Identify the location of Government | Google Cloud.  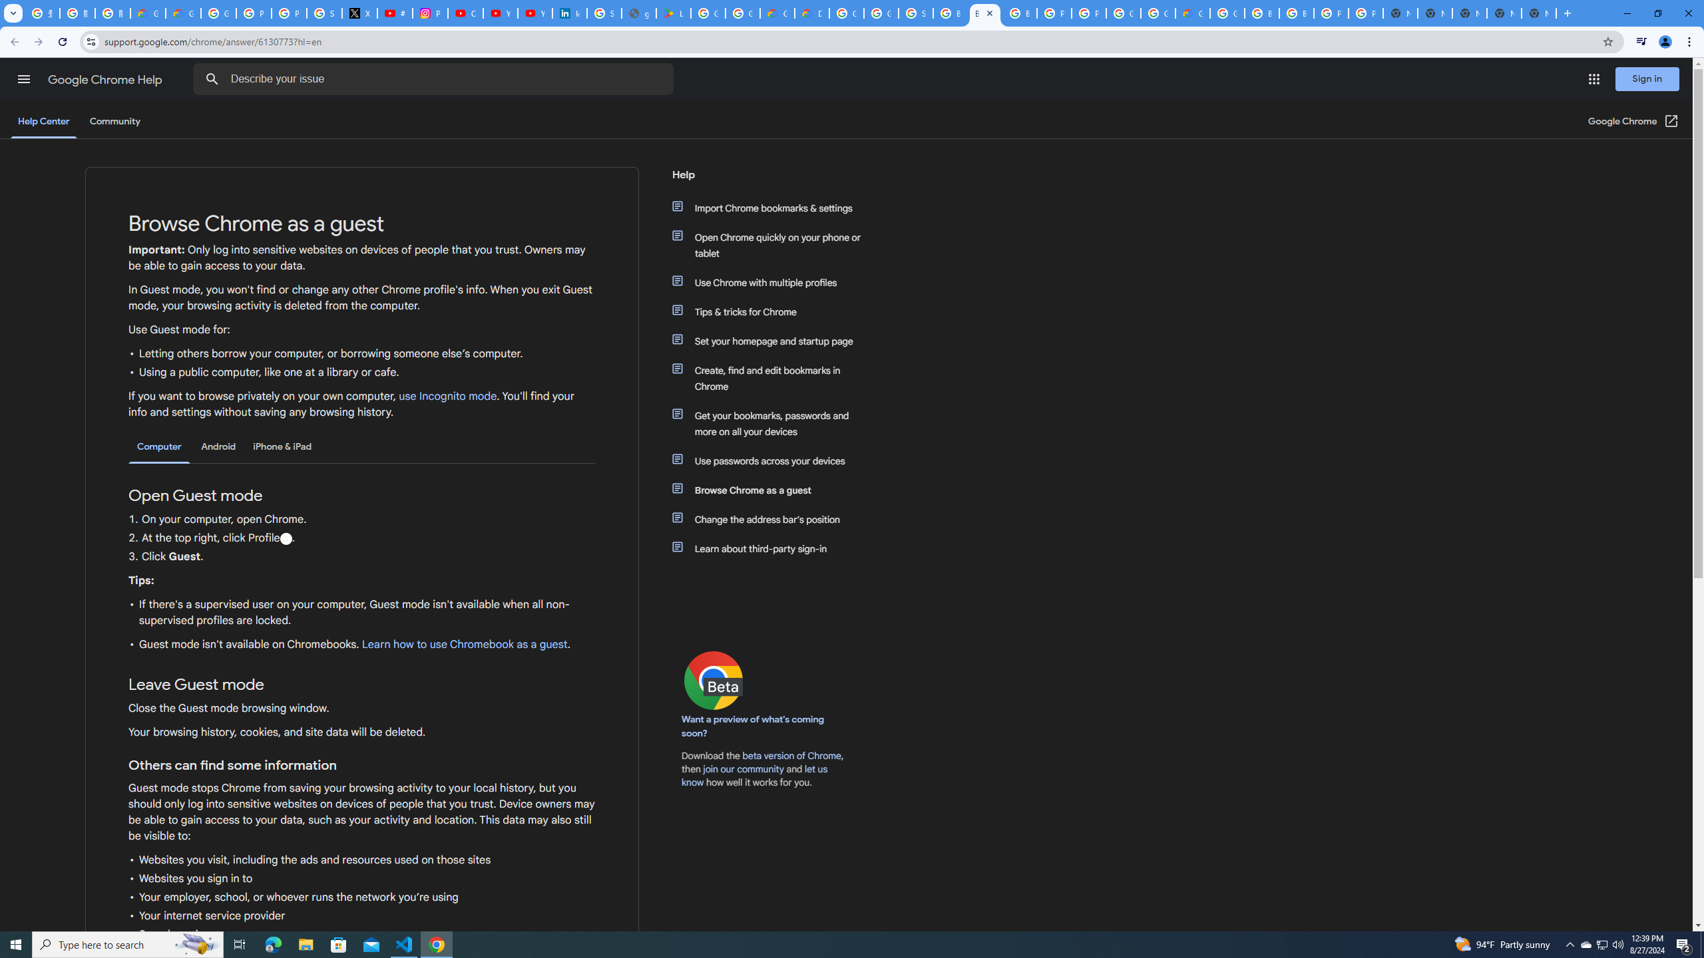
(777, 13).